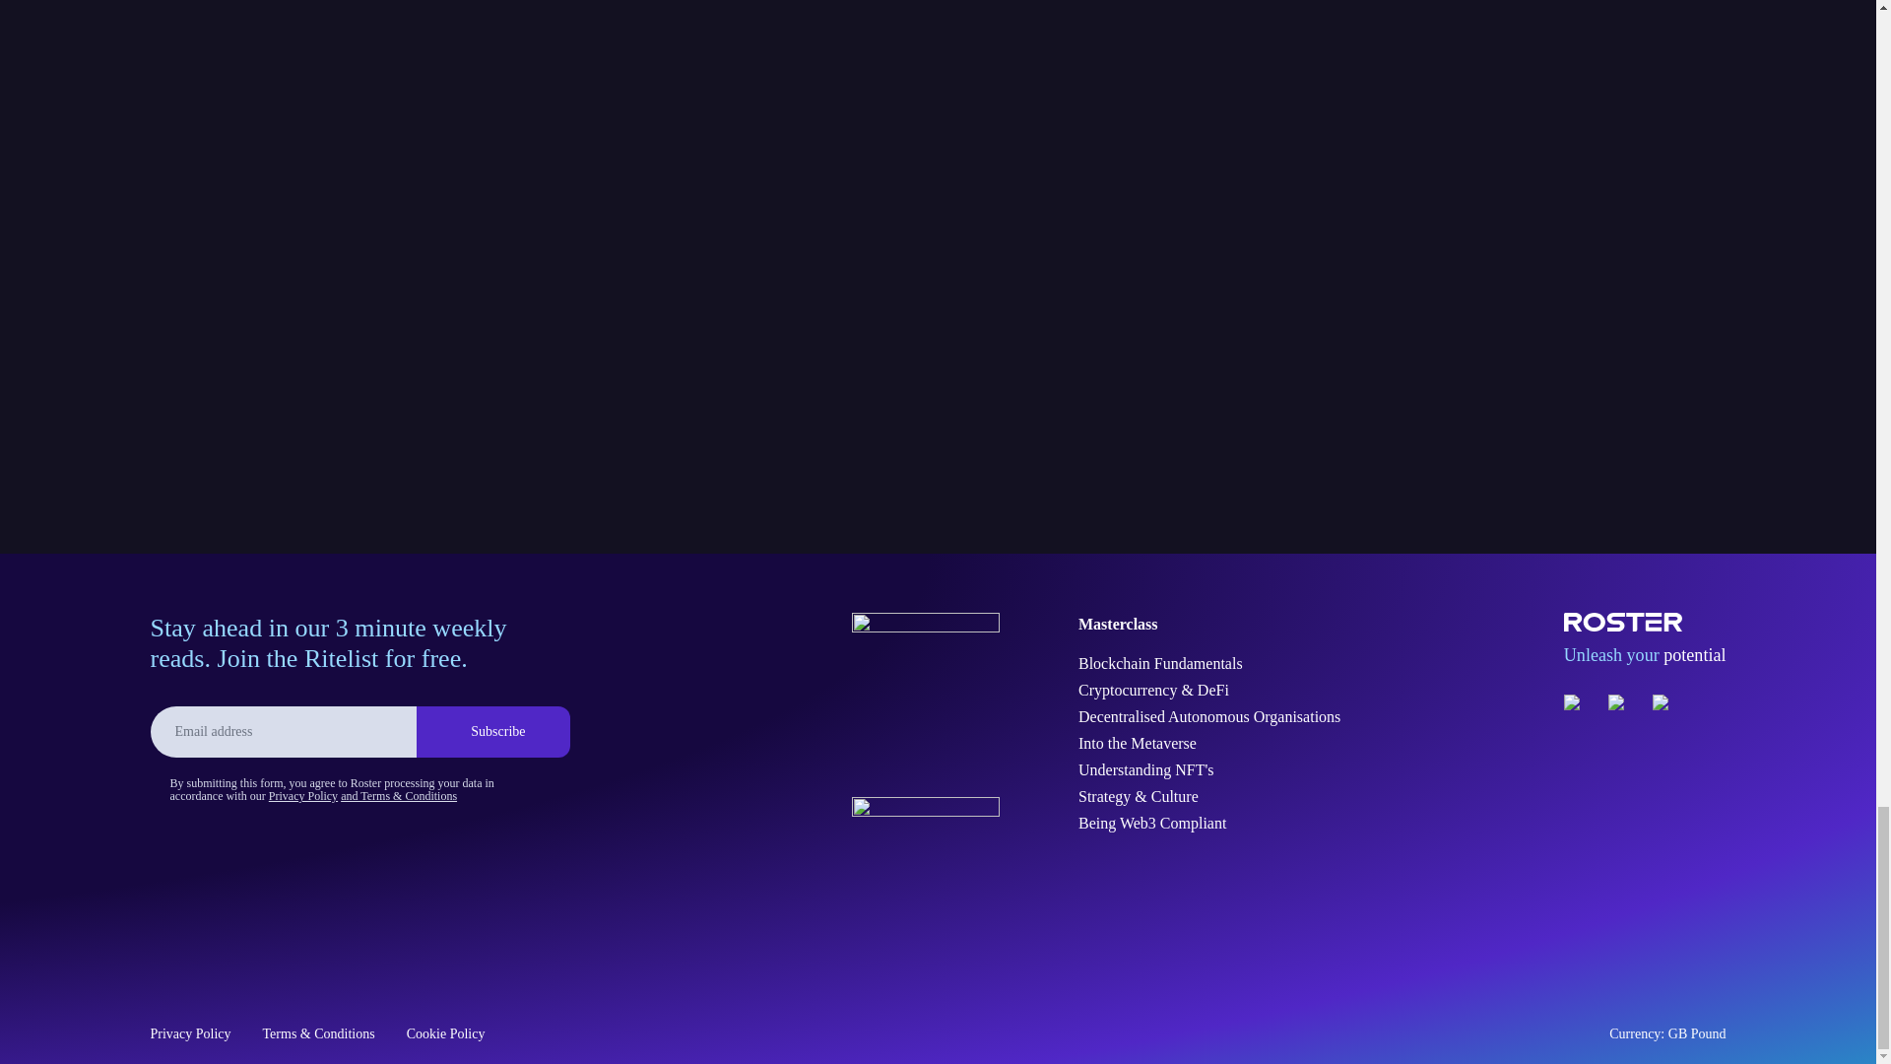  I want to click on Privacy Policy, so click(303, 796).